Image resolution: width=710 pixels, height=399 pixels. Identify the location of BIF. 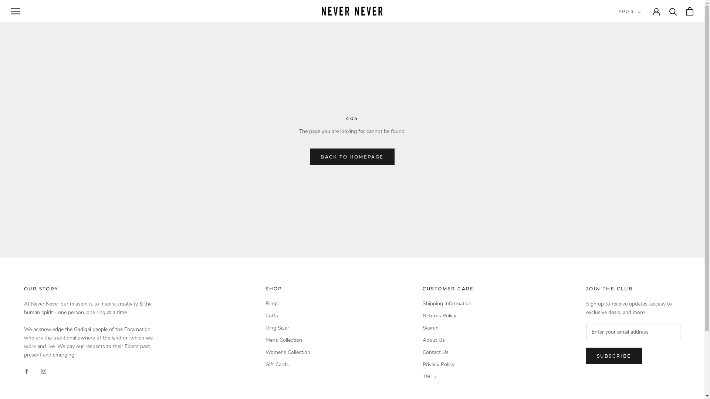
(643, 145).